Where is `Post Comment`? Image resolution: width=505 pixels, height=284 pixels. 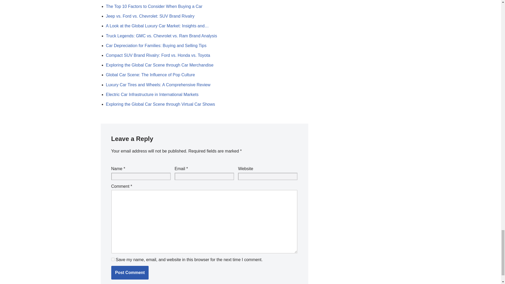
Post Comment is located at coordinates (130, 272).